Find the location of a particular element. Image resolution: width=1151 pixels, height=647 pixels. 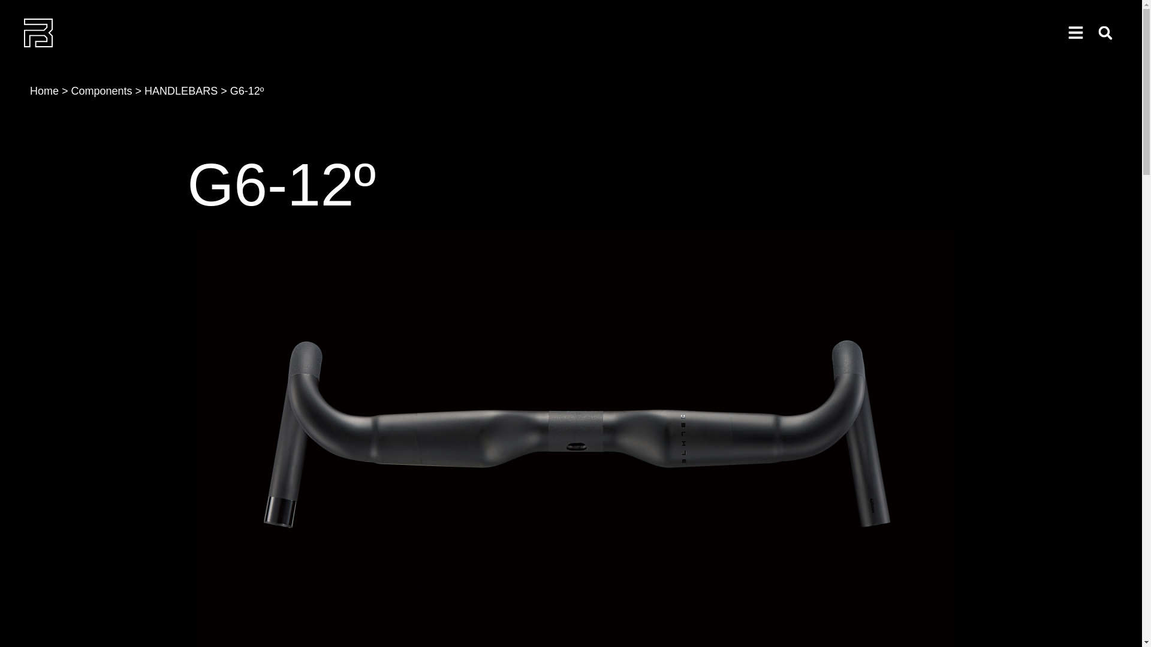

Components is located at coordinates (102, 91).